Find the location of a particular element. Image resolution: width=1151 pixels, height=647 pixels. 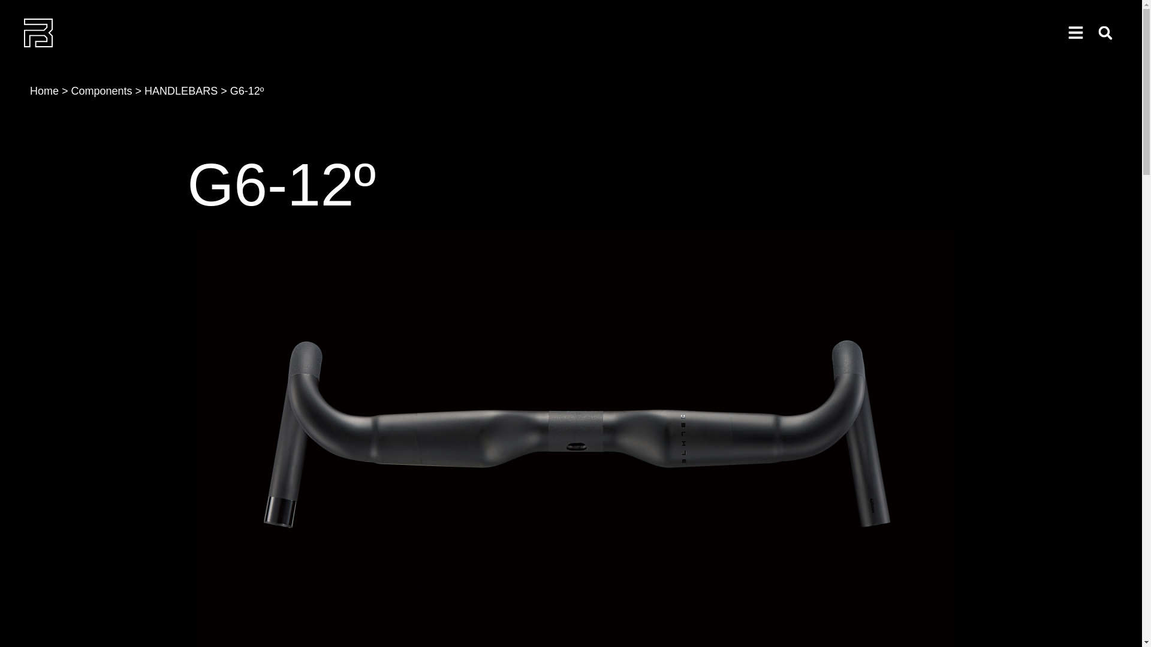

Components is located at coordinates (102, 91).